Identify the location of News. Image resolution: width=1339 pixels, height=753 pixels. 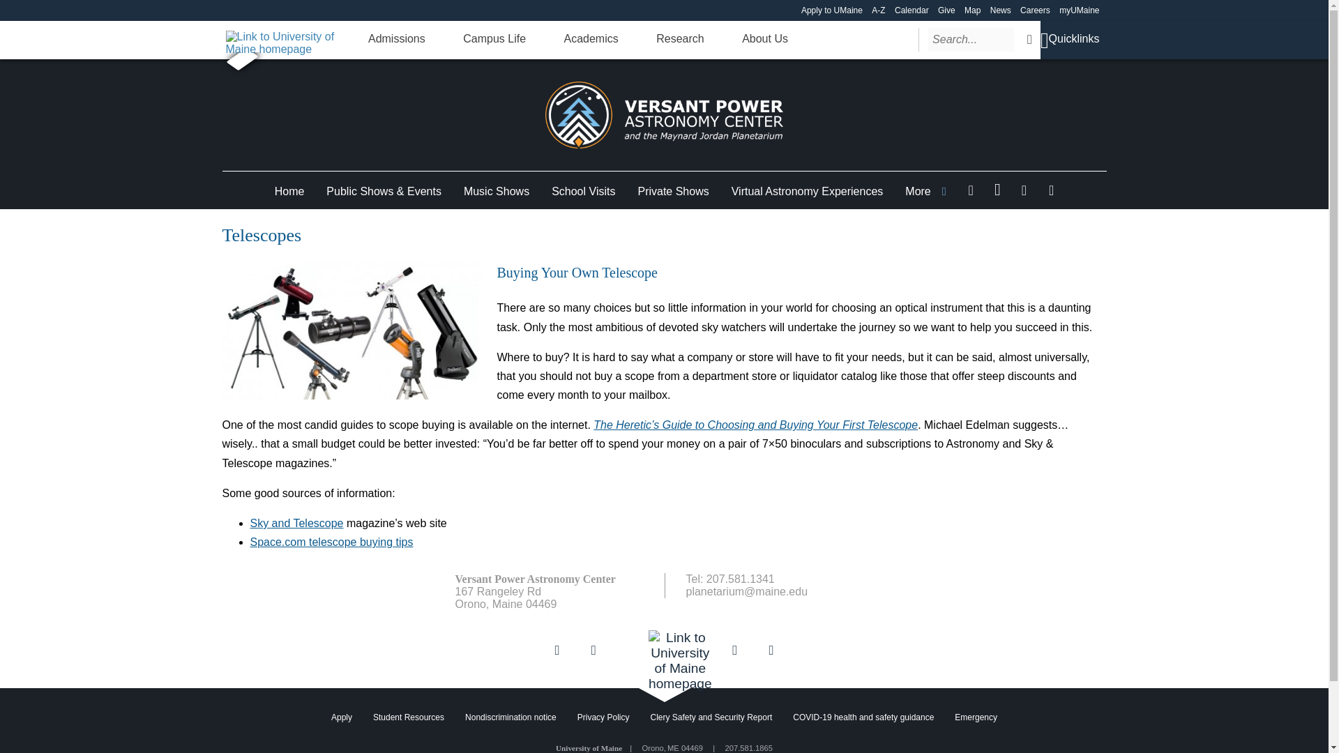
(1000, 10).